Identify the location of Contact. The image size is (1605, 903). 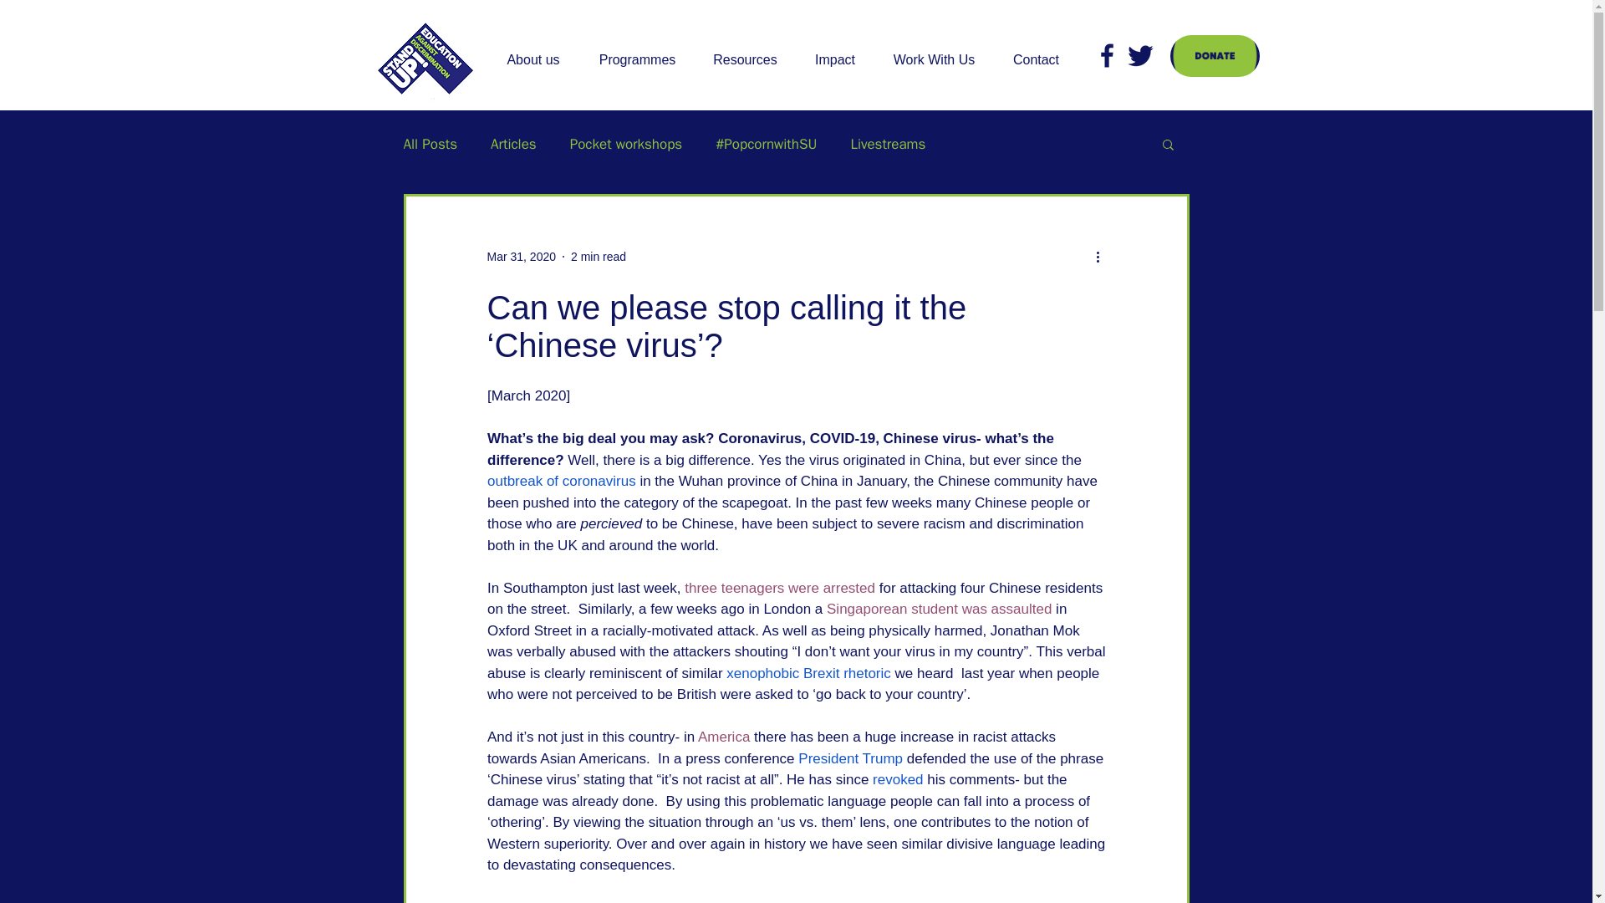
(1036, 60).